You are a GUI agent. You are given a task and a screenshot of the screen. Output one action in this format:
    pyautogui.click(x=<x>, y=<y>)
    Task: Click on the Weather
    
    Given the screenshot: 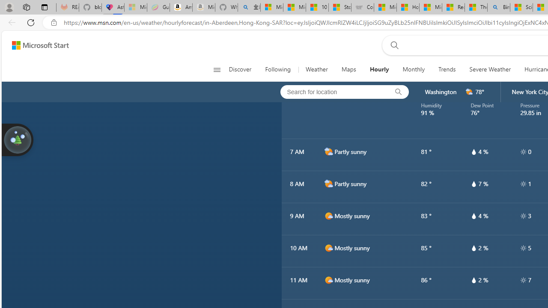 What is the action you would take?
    pyautogui.click(x=316, y=69)
    